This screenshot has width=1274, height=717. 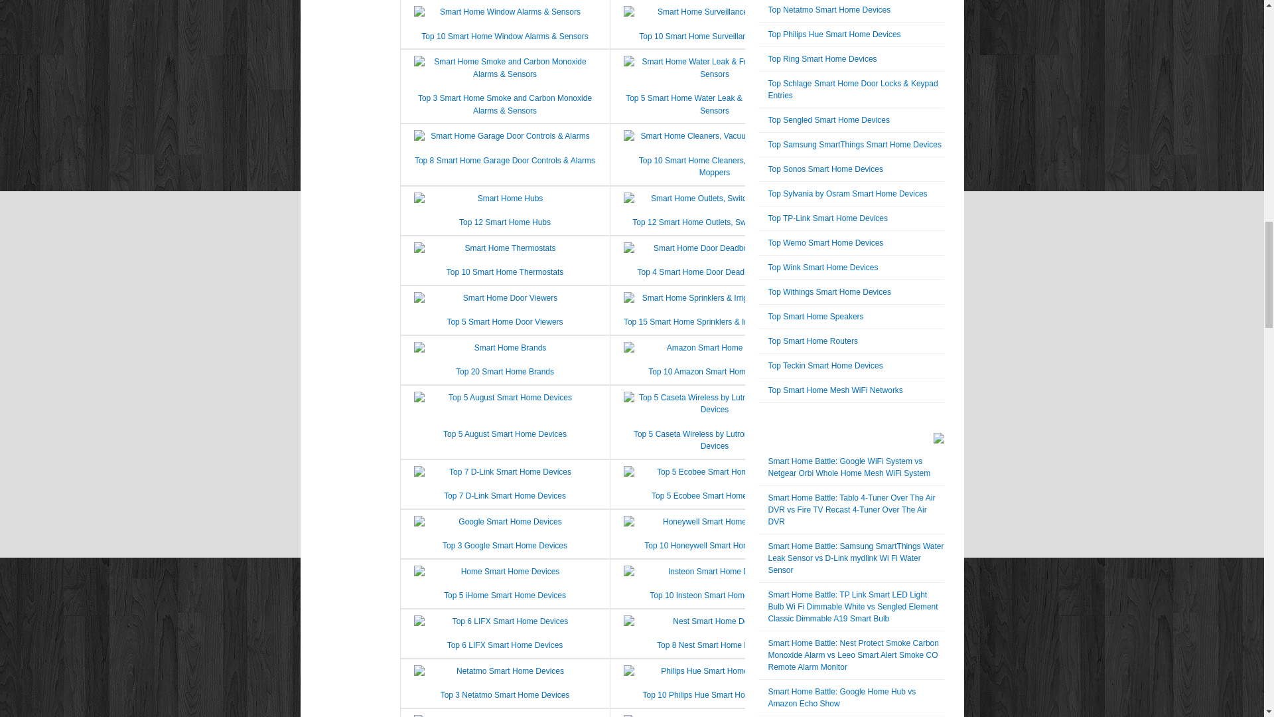 What do you see at coordinates (504, 222) in the screenshot?
I see `Top 12 Smart Home Hubs` at bounding box center [504, 222].